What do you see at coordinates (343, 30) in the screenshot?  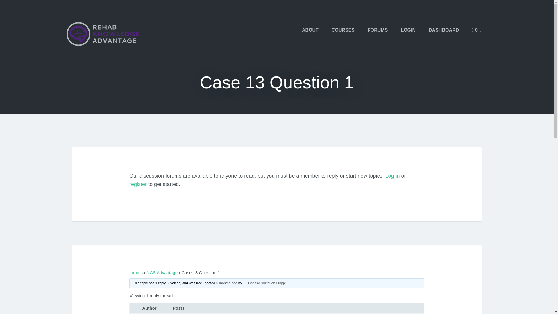 I see `COURSES` at bounding box center [343, 30].